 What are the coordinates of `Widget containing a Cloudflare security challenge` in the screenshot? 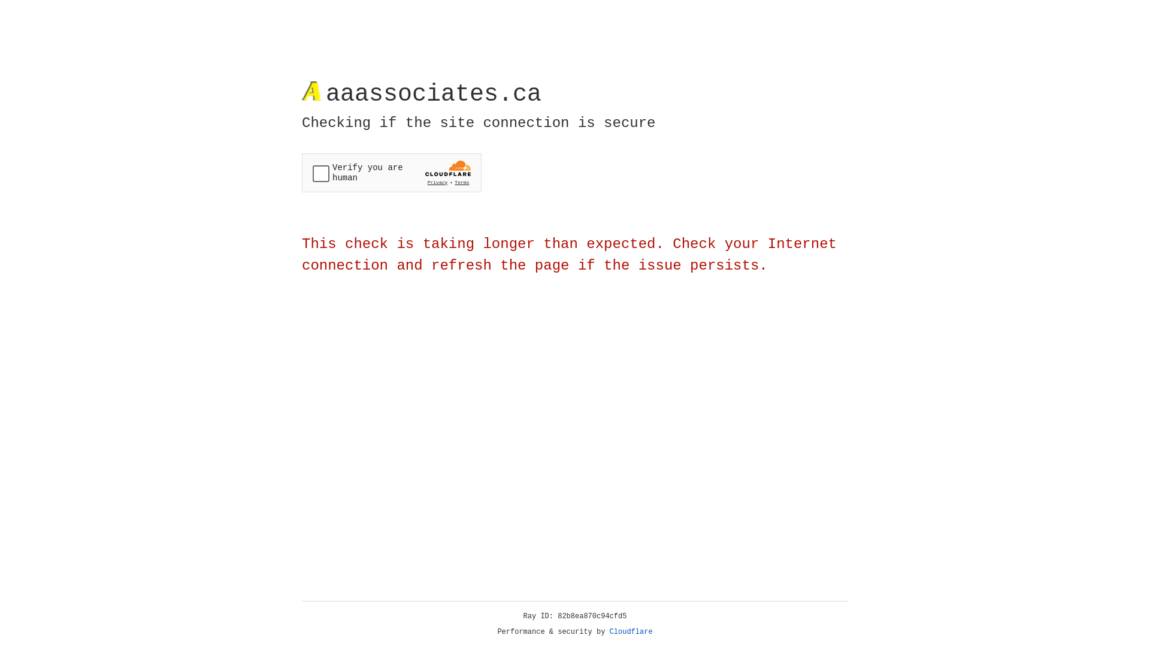 It's located at (392, 173).